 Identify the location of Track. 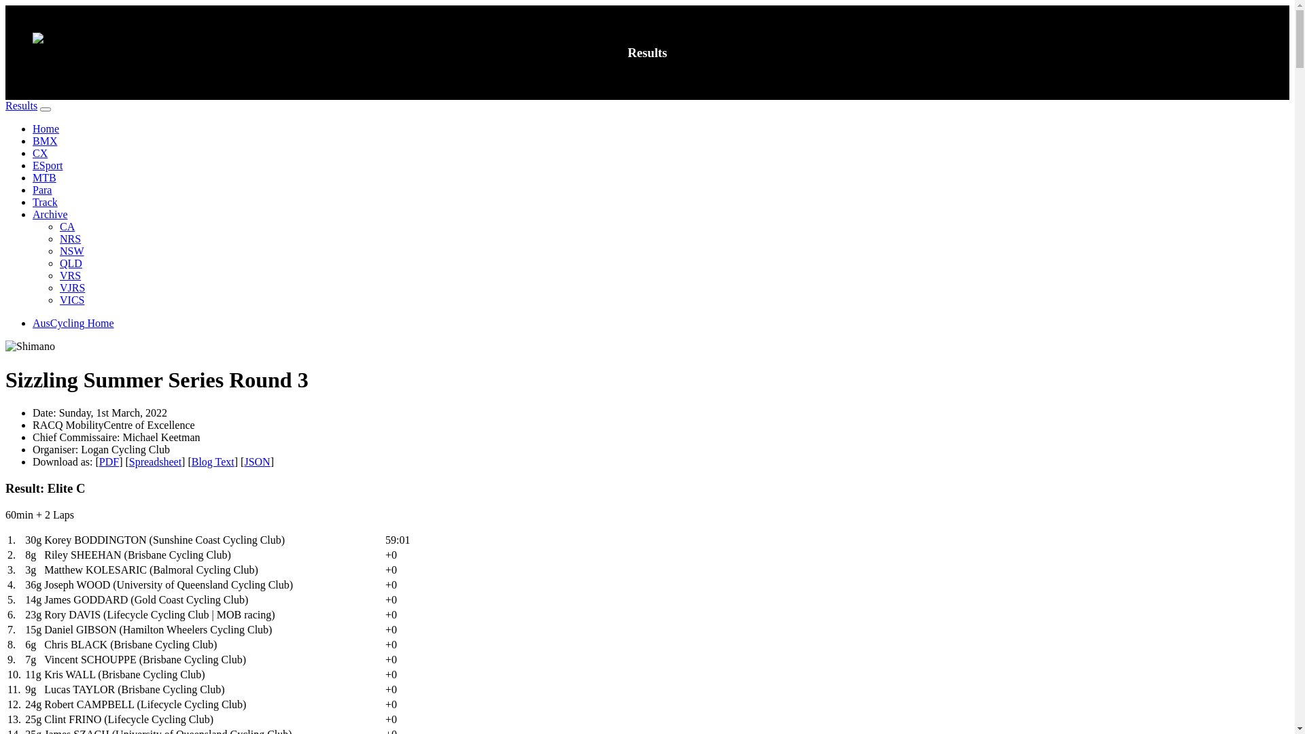
(45, 203).